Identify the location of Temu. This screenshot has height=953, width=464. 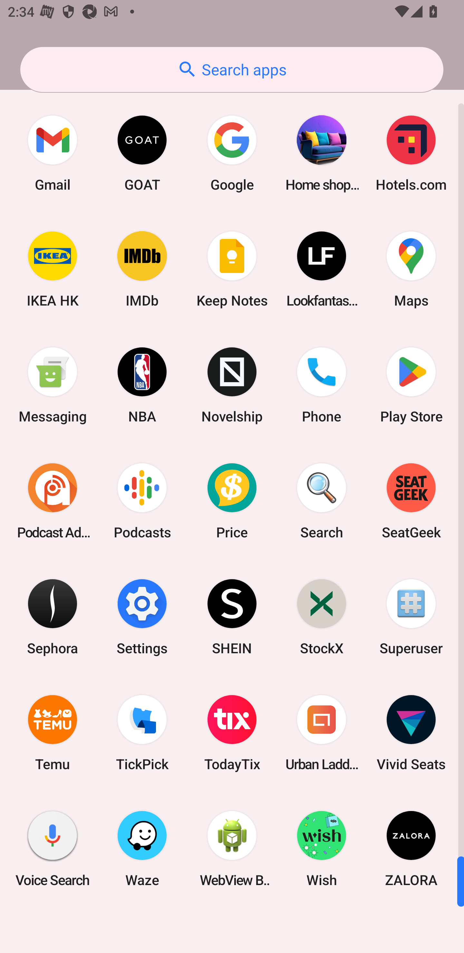
(53, 733).